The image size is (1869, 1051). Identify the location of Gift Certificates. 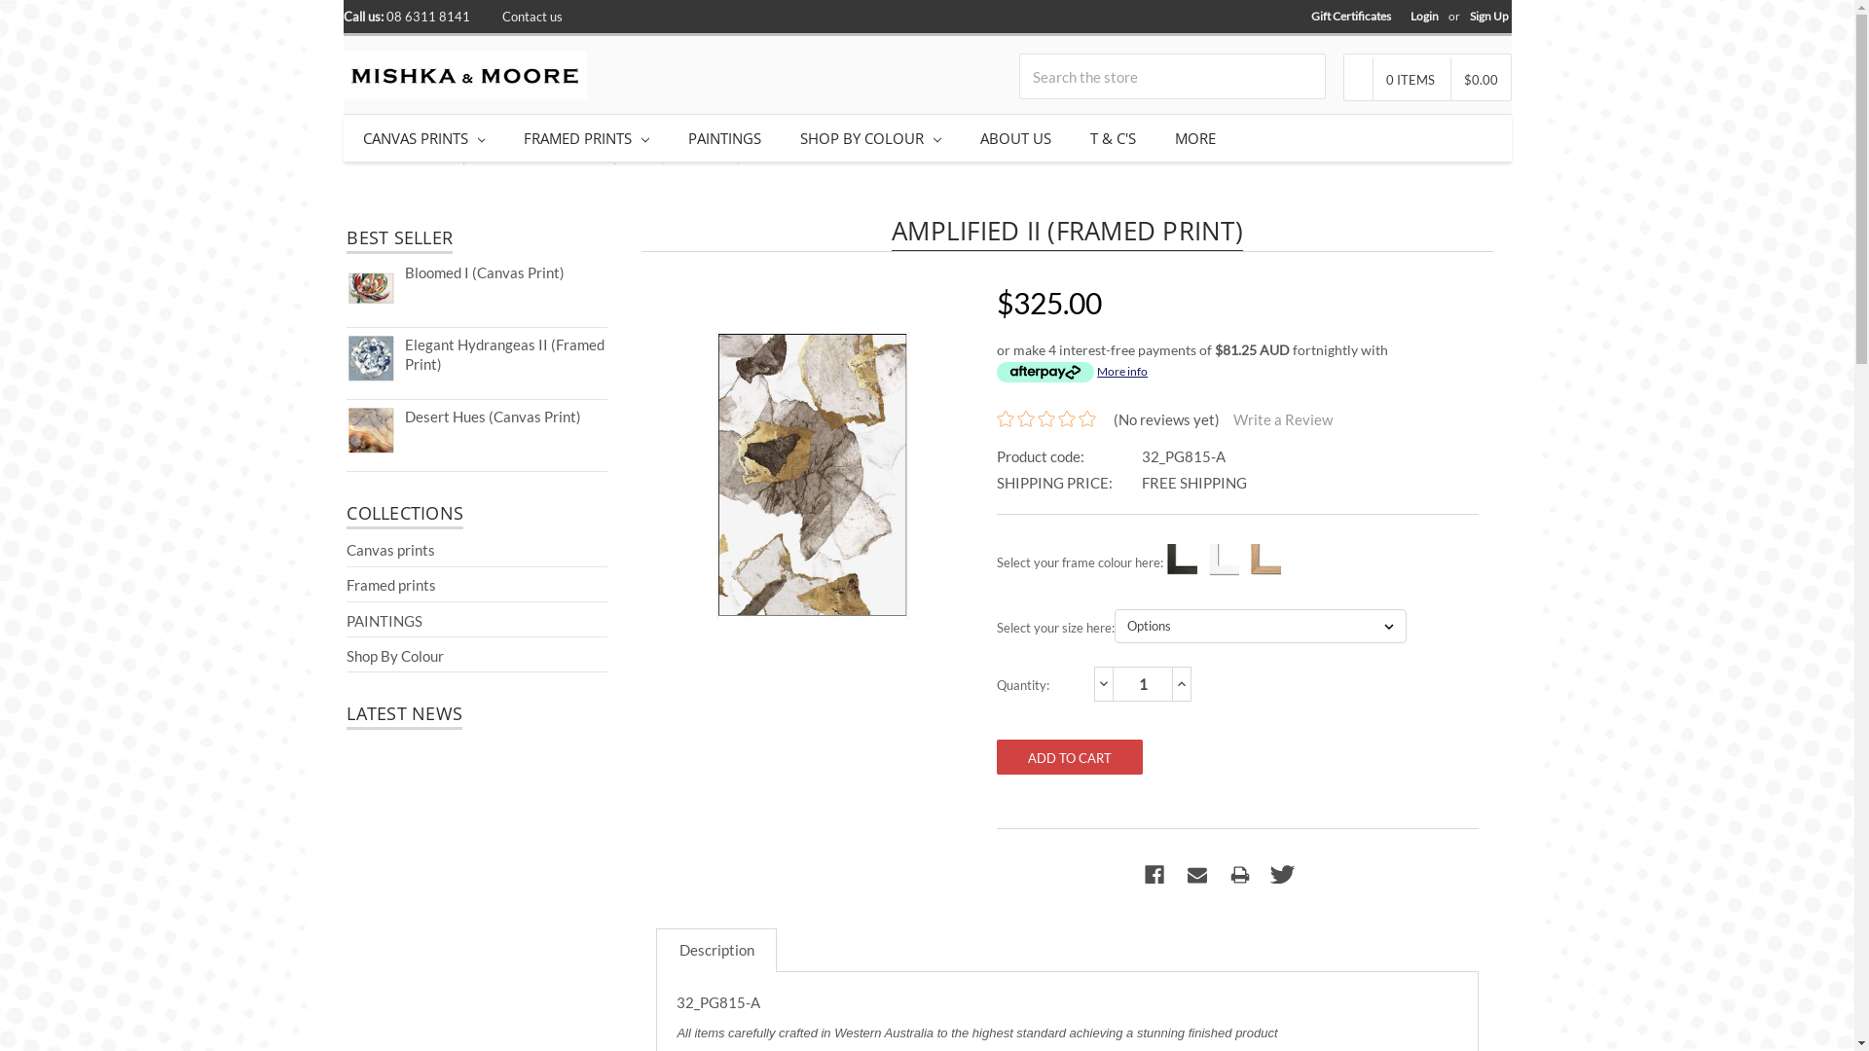
(1351, 17).